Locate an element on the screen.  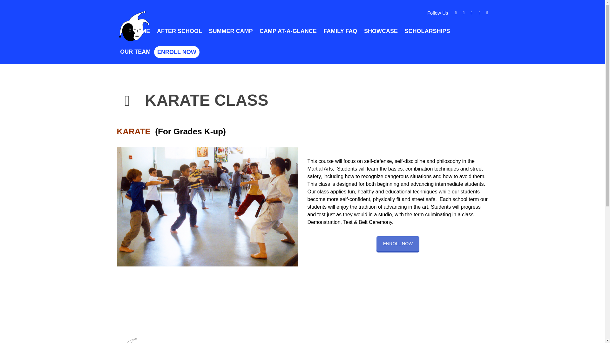
4 - After School Karate is located at coordinates (207, 207).